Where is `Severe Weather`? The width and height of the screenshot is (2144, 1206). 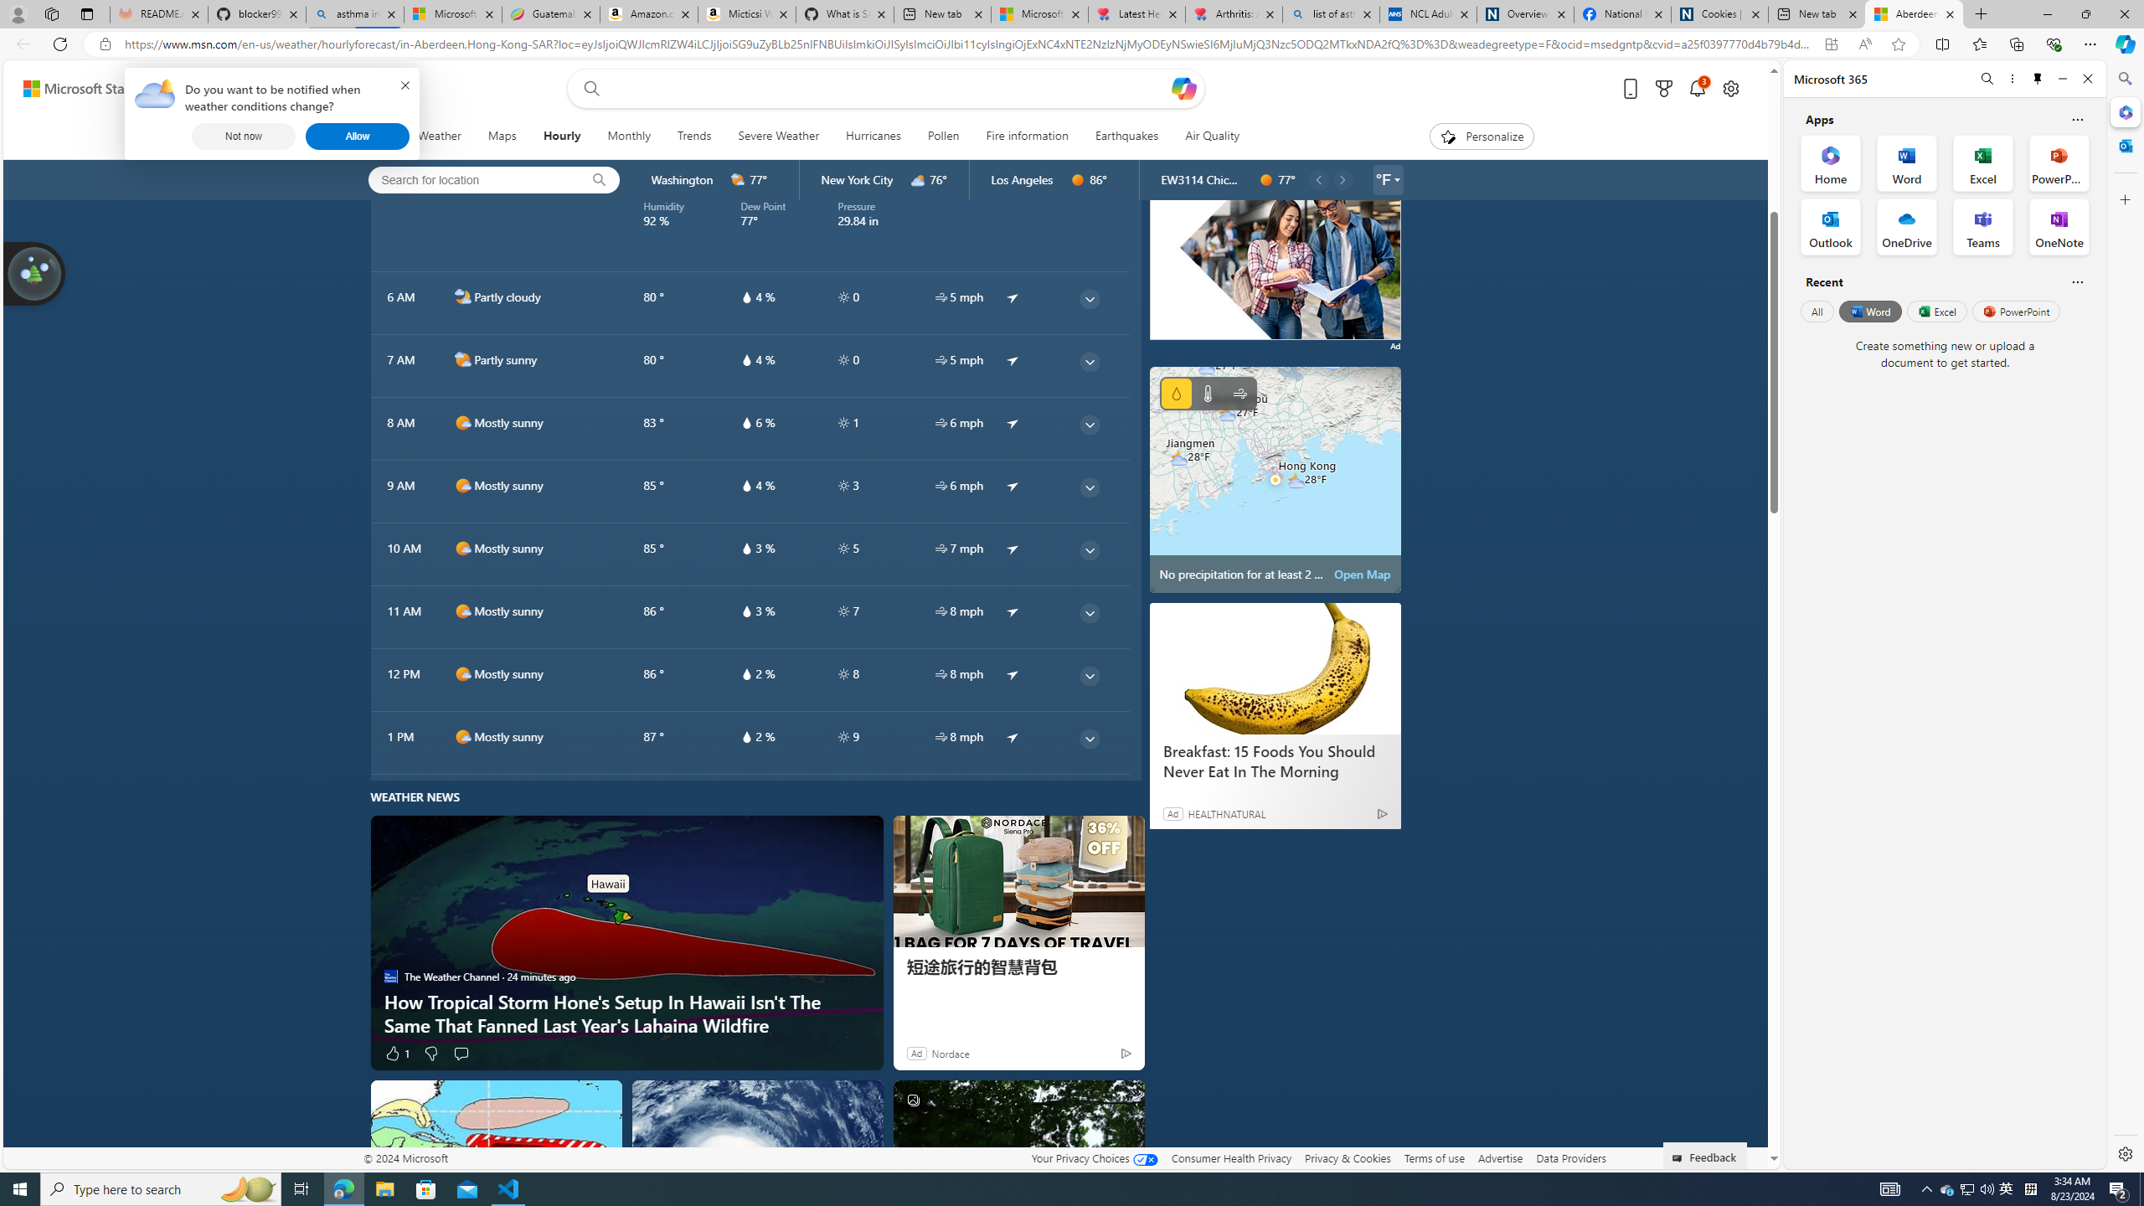 Severe Weather is located at coordinates (777, 137).